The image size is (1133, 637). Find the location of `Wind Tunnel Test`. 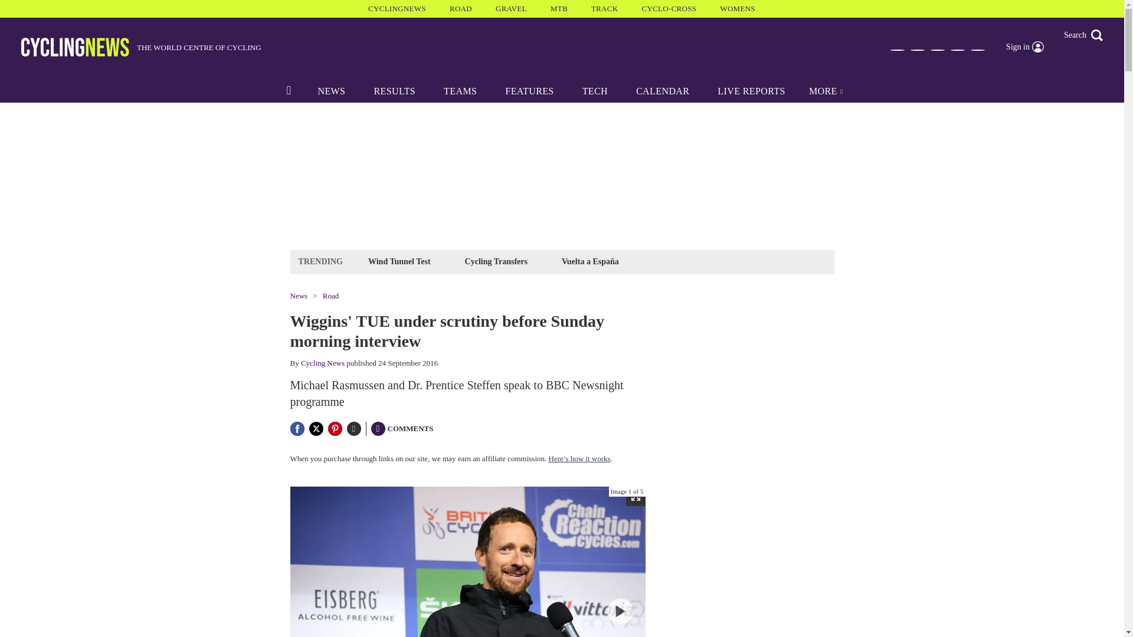

Wind Tunnel Test is located at coordinates (399, 261).